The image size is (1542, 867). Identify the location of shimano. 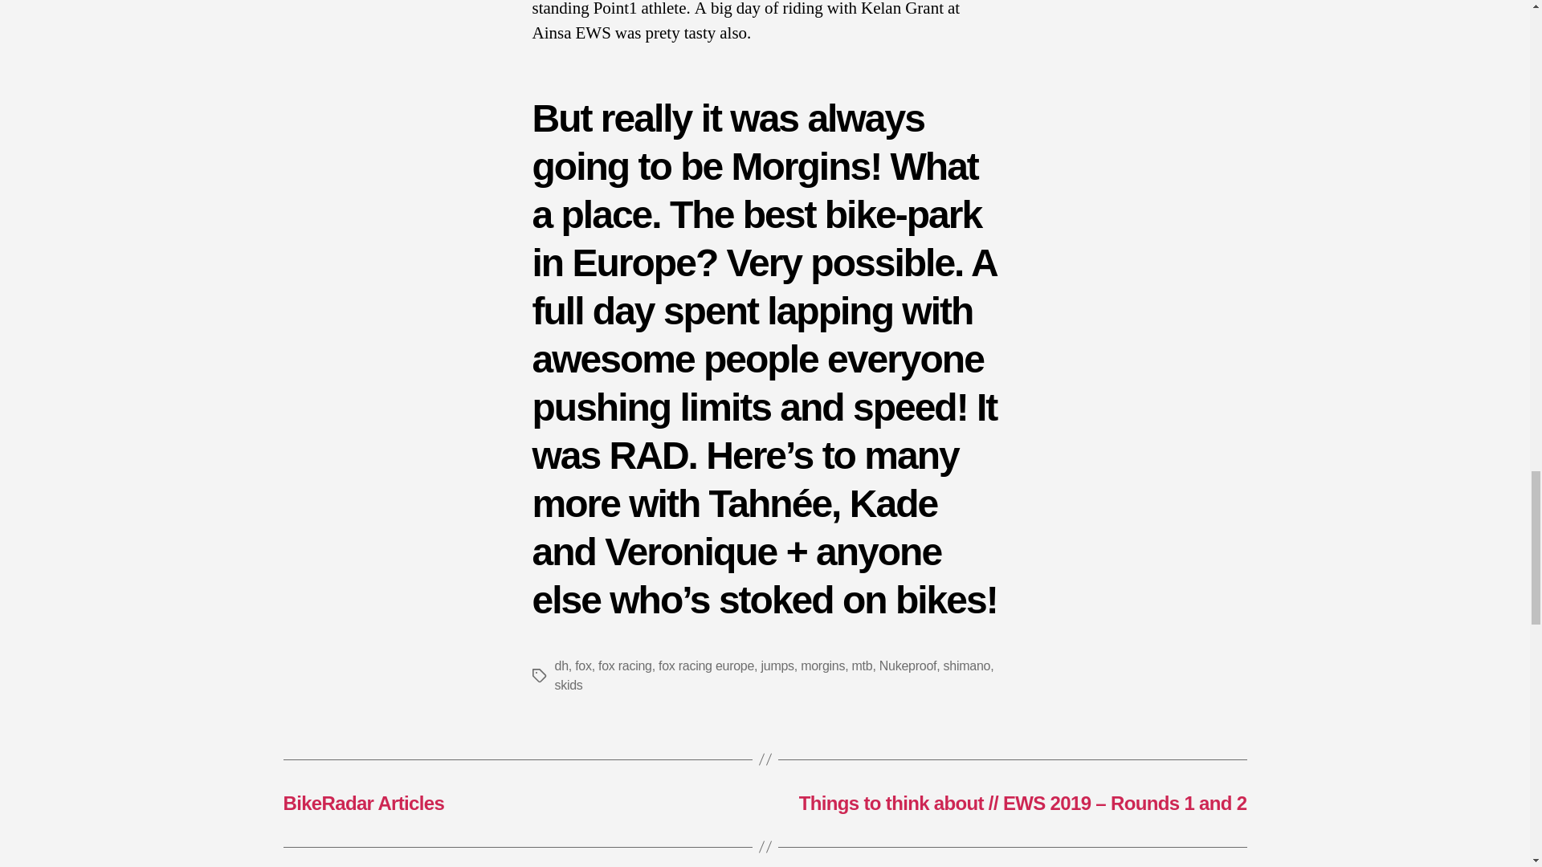
(967, 666).